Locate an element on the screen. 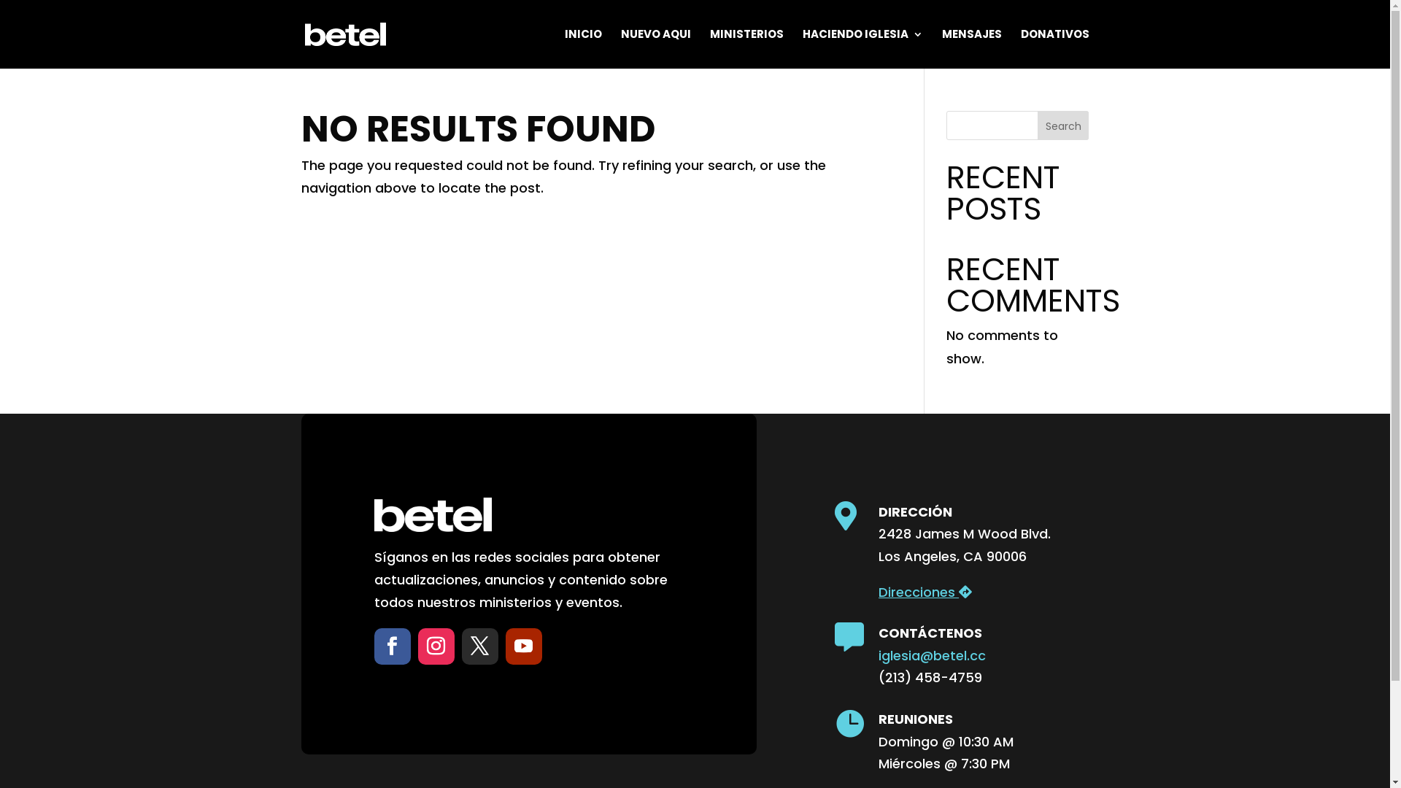 This screenshot has width=1401, height=788. HACIENDO IGLESIA is located at coordinates (862, 49).